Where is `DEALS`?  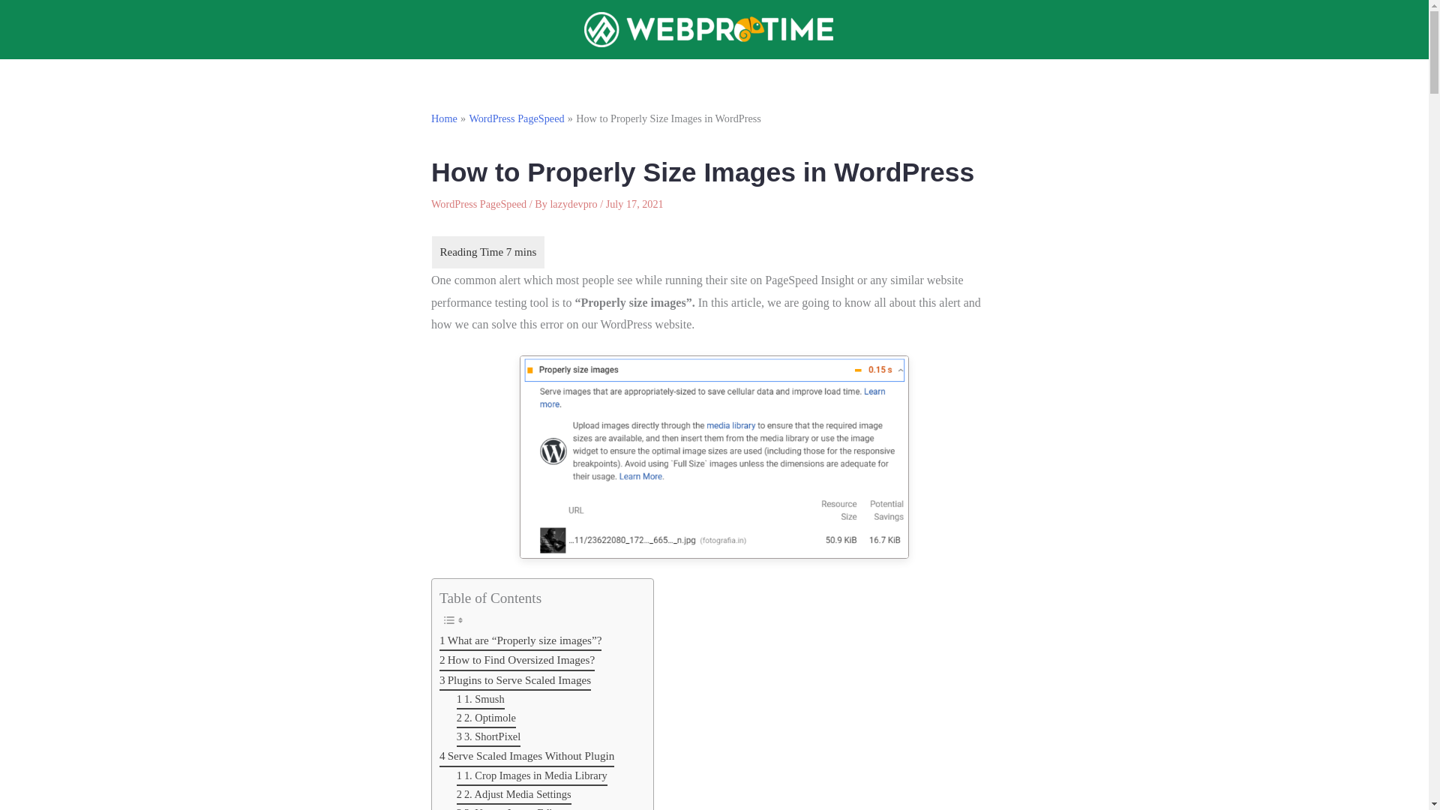
DEALS is located at coordinates (952, 78).